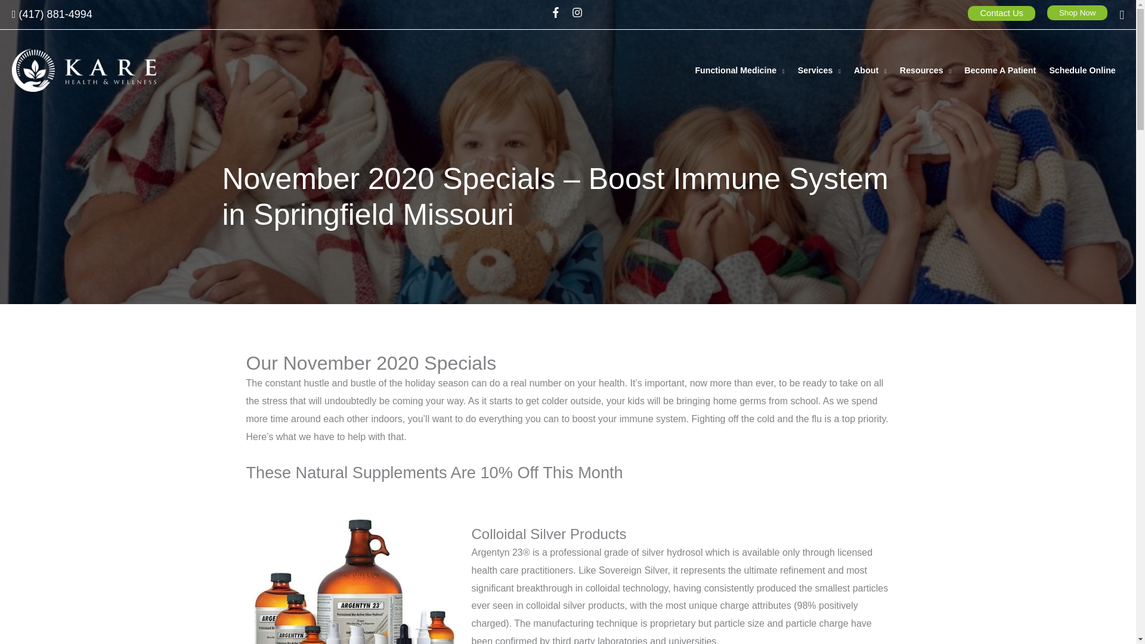  I want to click on Functional Medicine, so click(741, 70).